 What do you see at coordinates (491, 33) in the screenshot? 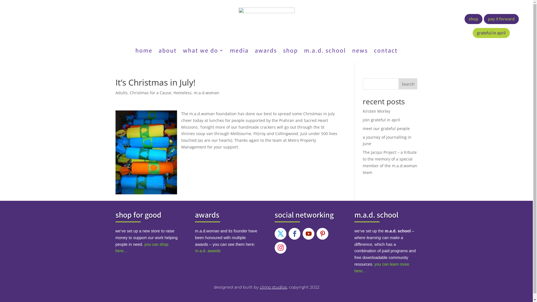
I see `grateful in april` at bounding box center [491, 33].